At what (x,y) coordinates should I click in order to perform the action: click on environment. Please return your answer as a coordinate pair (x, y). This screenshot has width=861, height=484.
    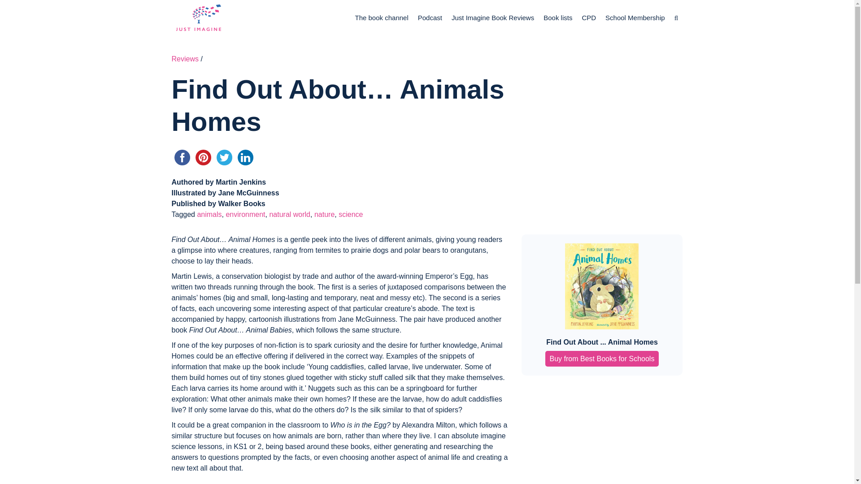
    Looking at the image, I should click on (245, 214).